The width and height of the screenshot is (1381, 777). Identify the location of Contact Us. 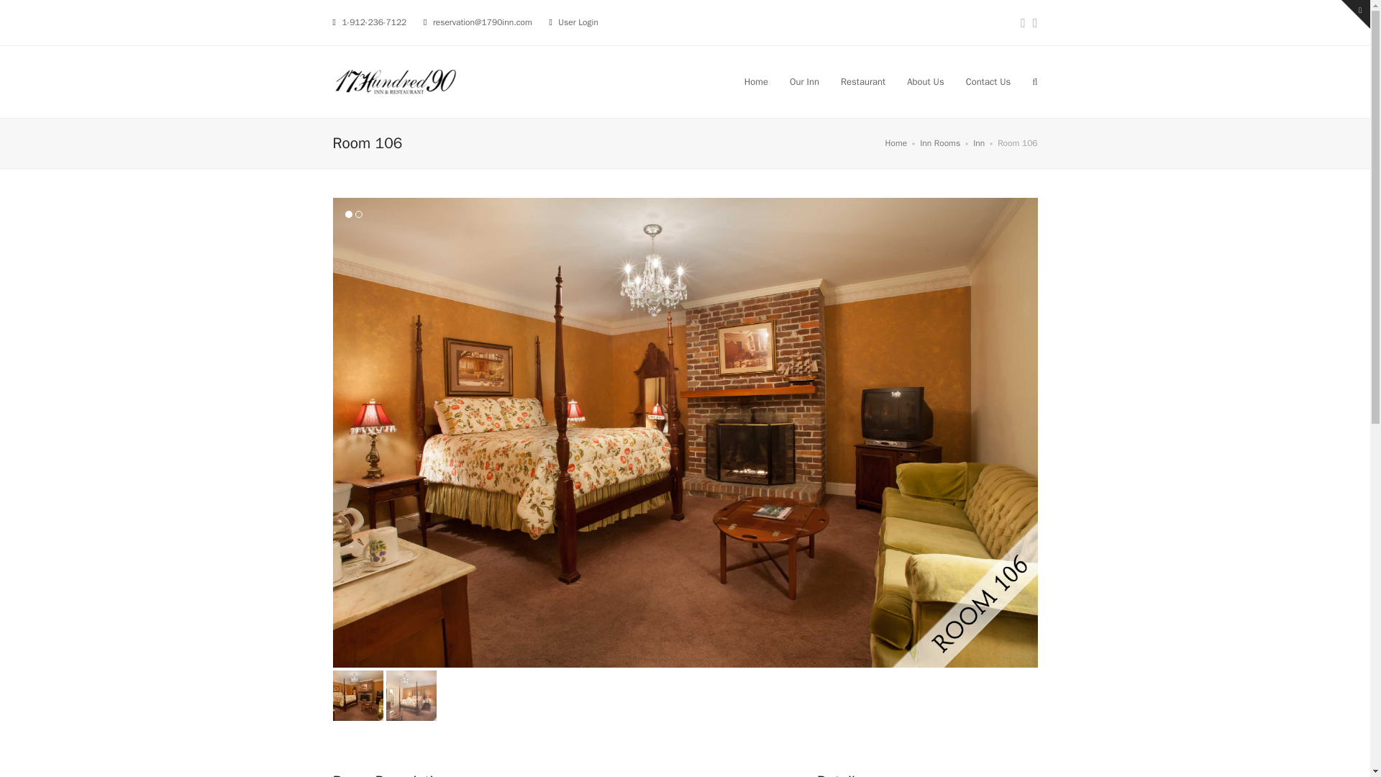
(988, 82).